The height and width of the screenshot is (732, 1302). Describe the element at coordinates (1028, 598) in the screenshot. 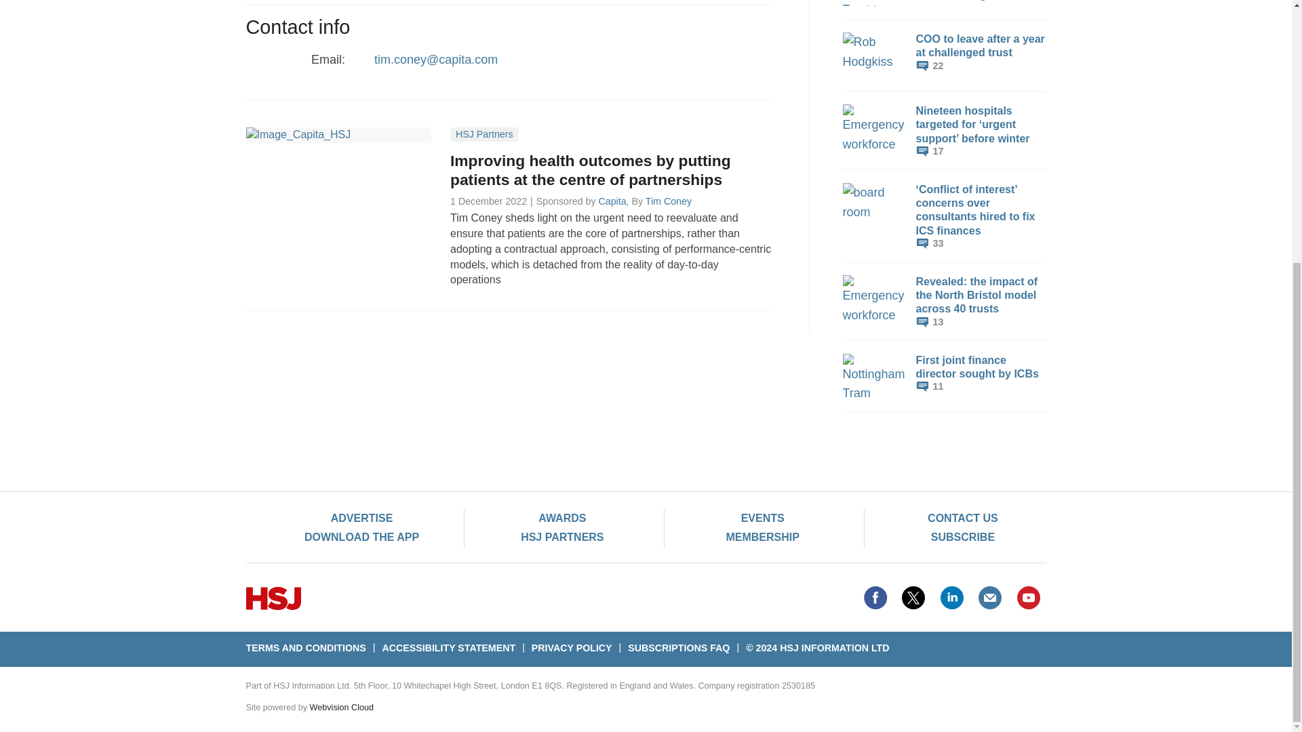

I see `Connect with us on Youtube` at that location.